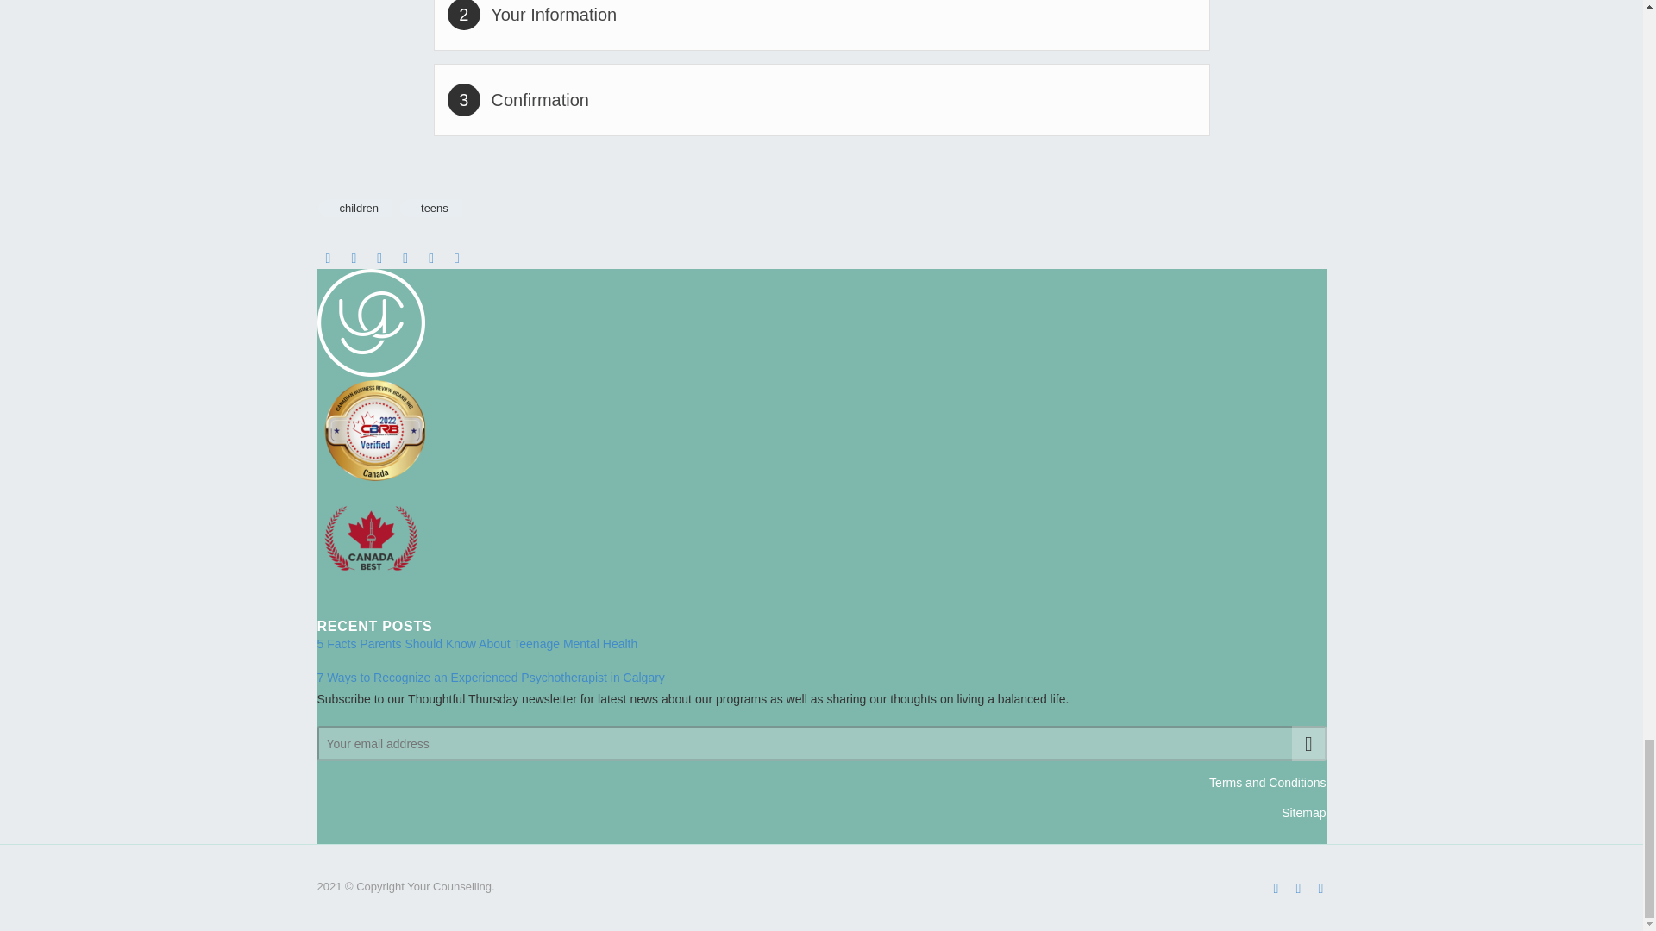  Describe the element at coordinates (431, 258) in the screenshot. I see `LinkedIn` at that location.